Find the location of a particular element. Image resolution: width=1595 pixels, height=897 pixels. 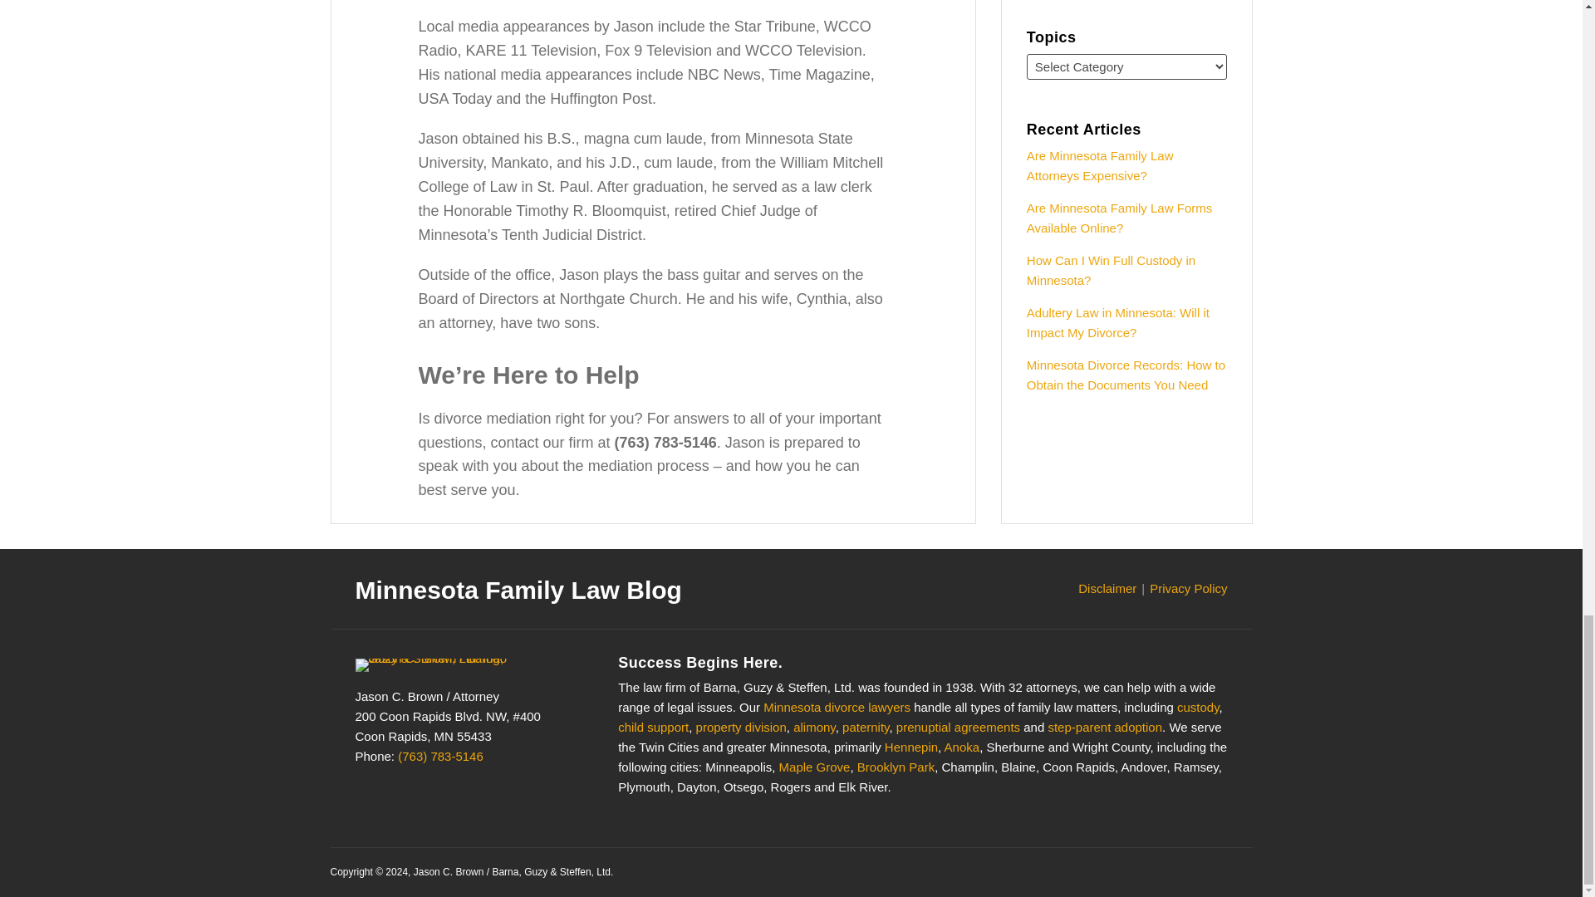

Privacy Policy is located at coordinates (1188, 588).